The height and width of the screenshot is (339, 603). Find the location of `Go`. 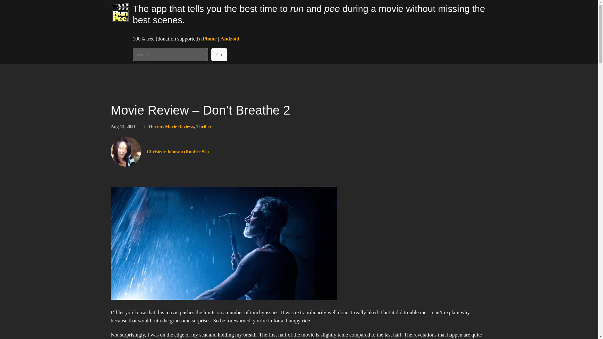

Go is located at coordinates (219, 55).